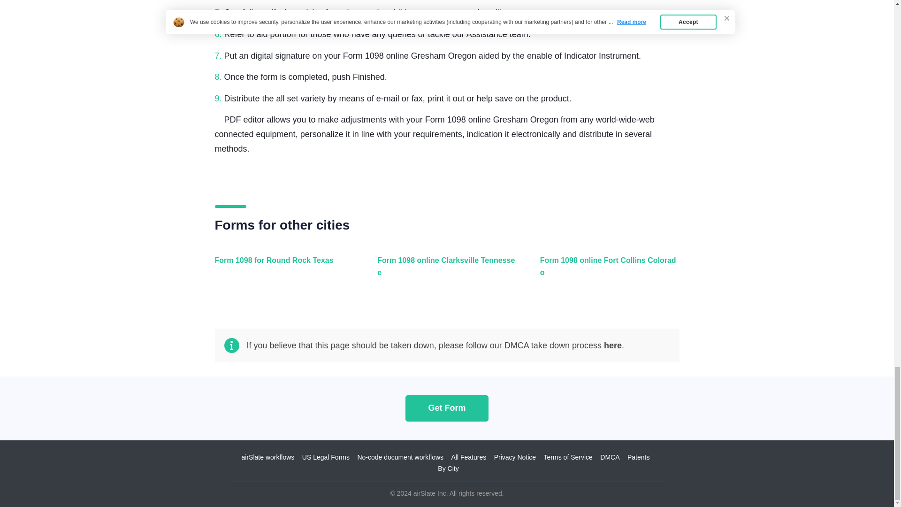 This screenshot has width=901, height=507. I want to click on airSlate workflows, so click(267, 457).